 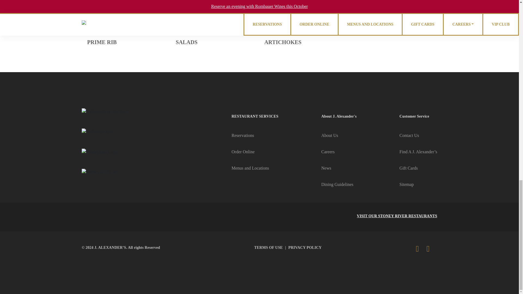 What do you see at coordinates (282, 42) in the screenshot?
I see `ARTICHOKES` at bounding box center [282, 42].